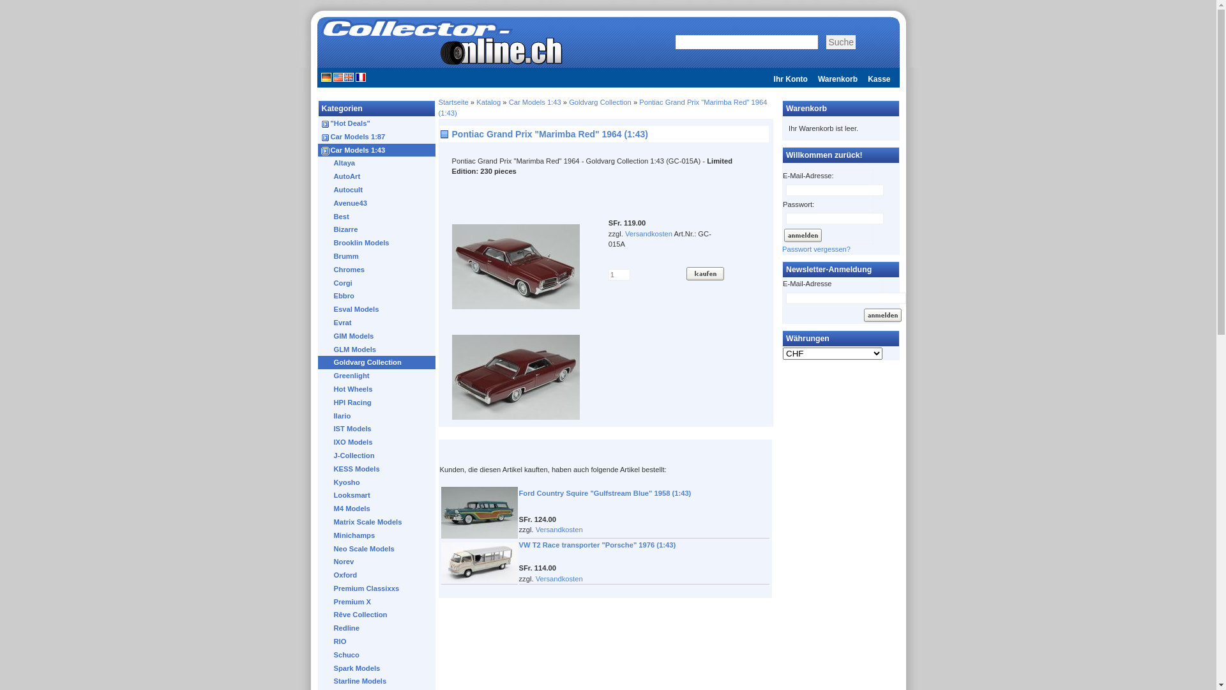  What do you see at coordinates (379, 469) in the screenshot?
I see `KESS Models` at bounding box center [379, 469].